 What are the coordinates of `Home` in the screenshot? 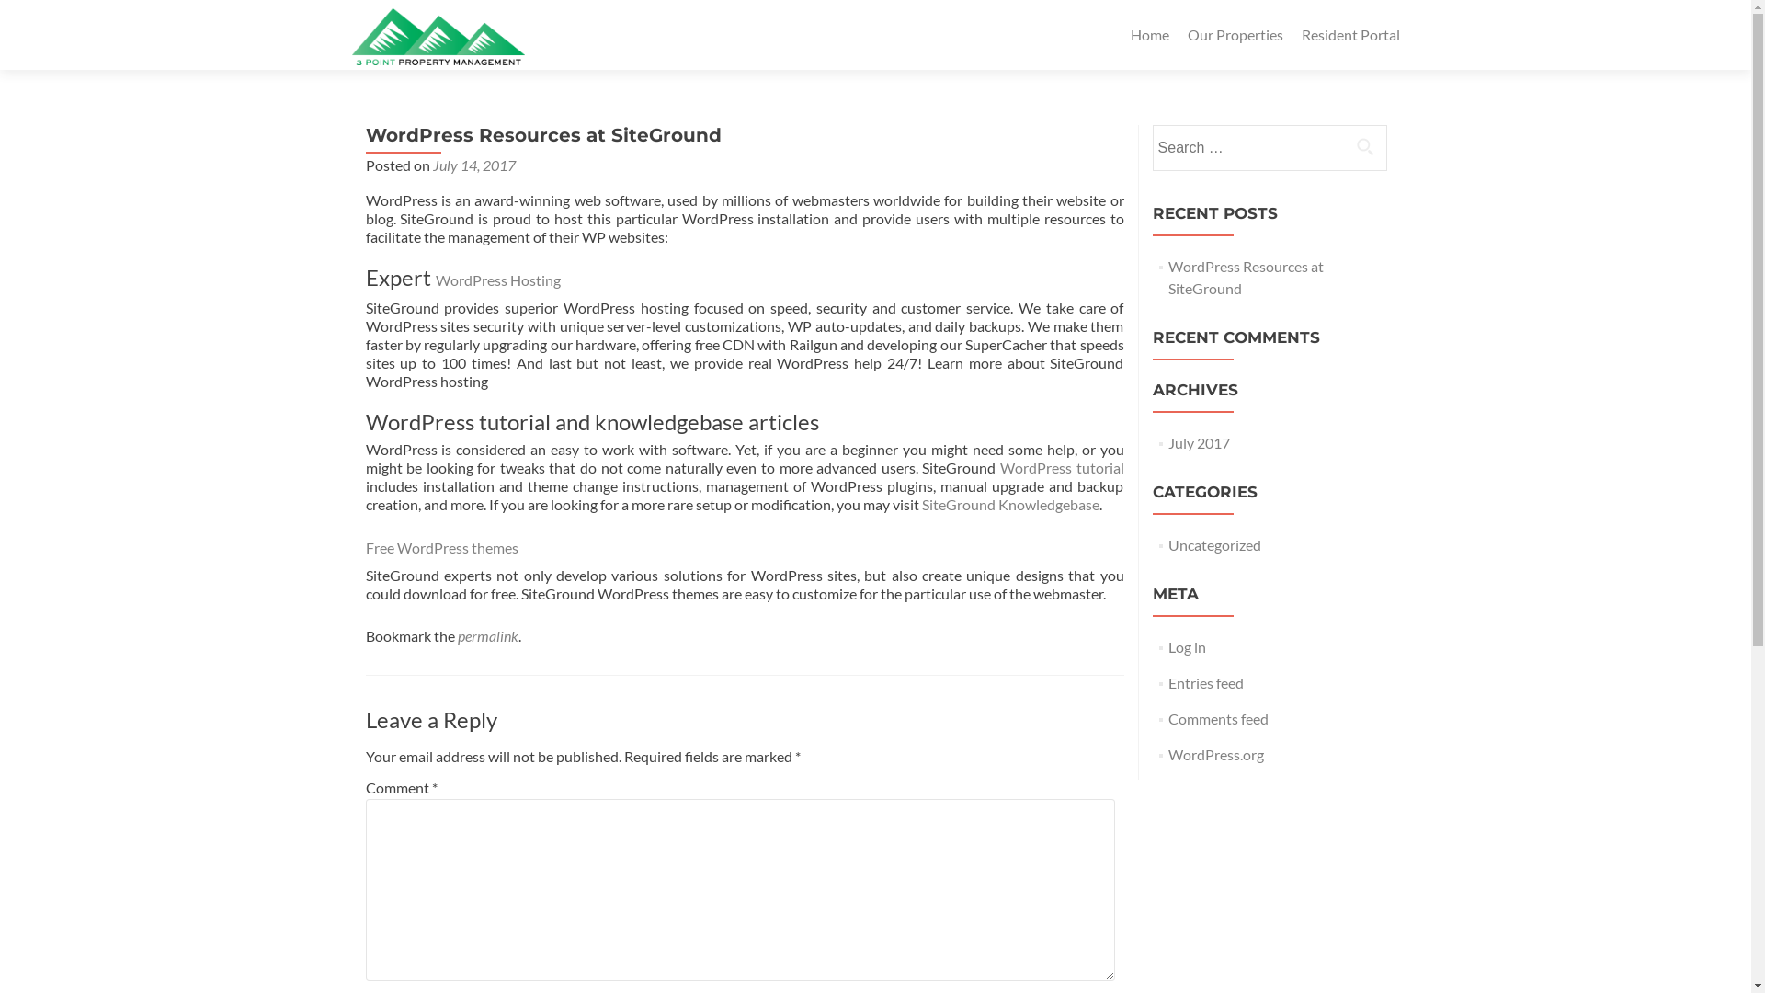 It's located at (1150, 35).